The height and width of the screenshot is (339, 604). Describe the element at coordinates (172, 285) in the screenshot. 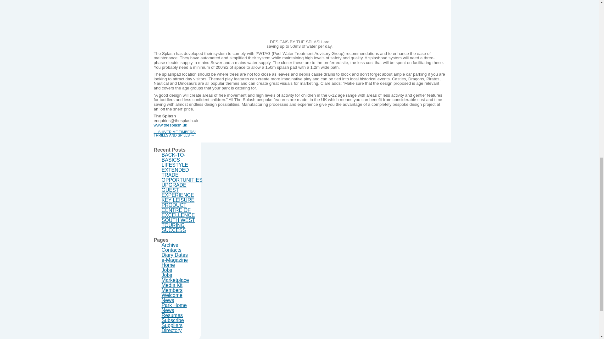

I see `Media Kit` at that location.